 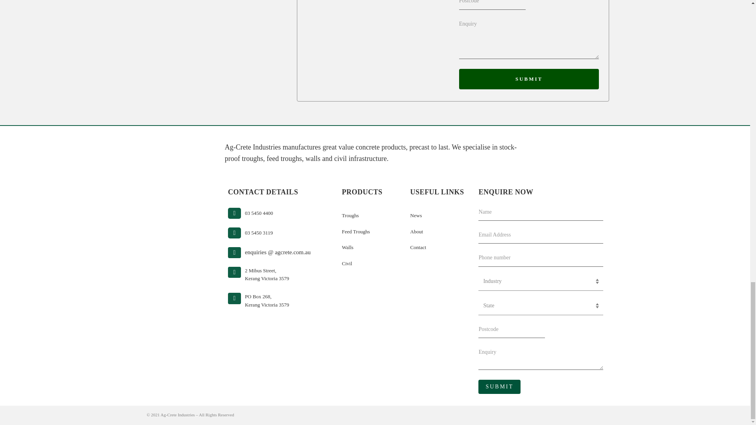 What do you see at coordinates (259, 213) in the screenshot?
I see `Feed Troughs` at bounding box center [259, 213].